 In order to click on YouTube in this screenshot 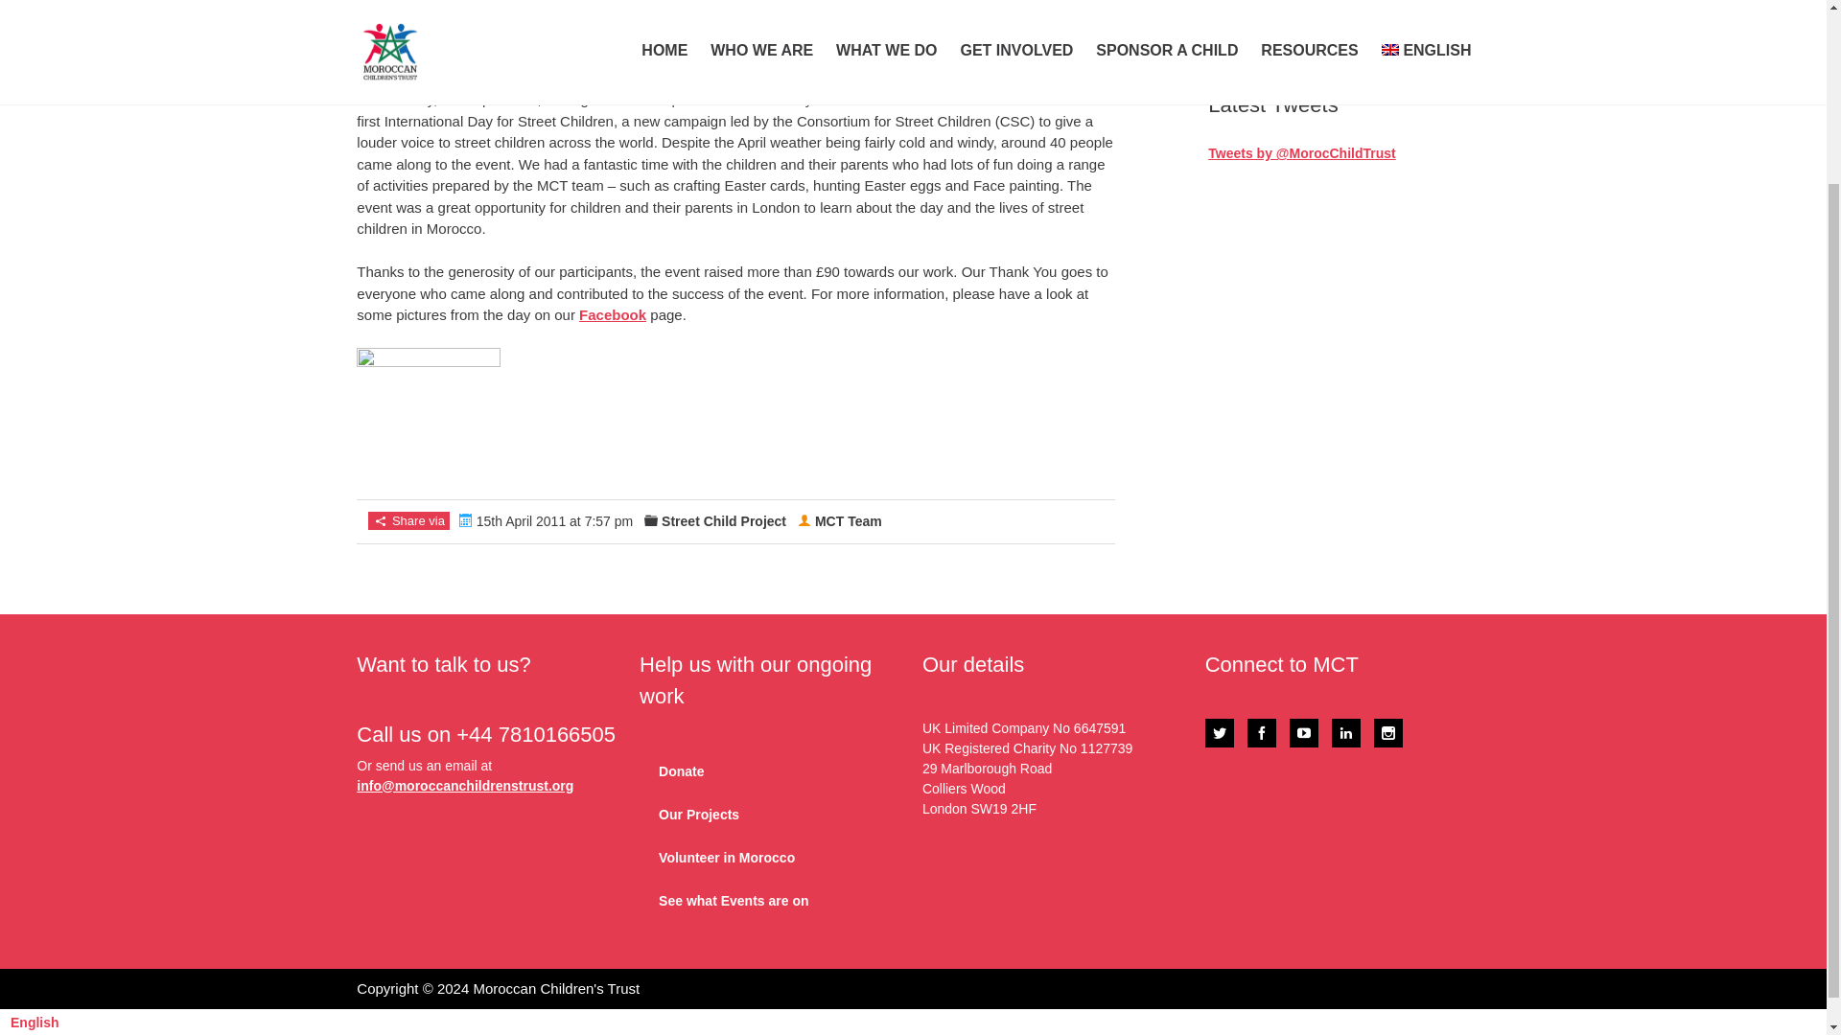, I will do `click(1304, 732)`.